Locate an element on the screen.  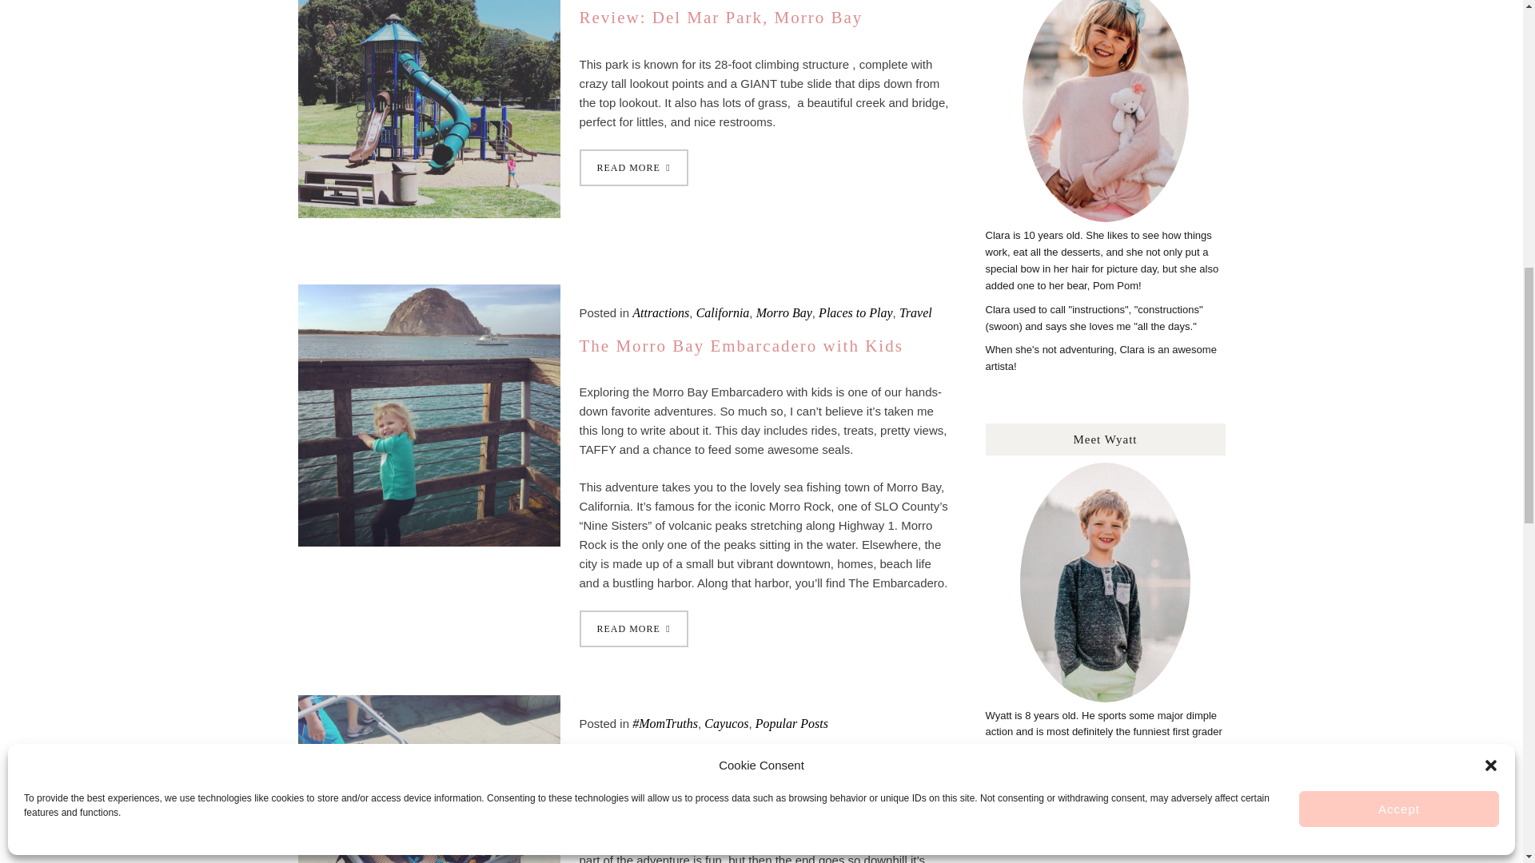
Accept is located at coordinates (1399, 377).